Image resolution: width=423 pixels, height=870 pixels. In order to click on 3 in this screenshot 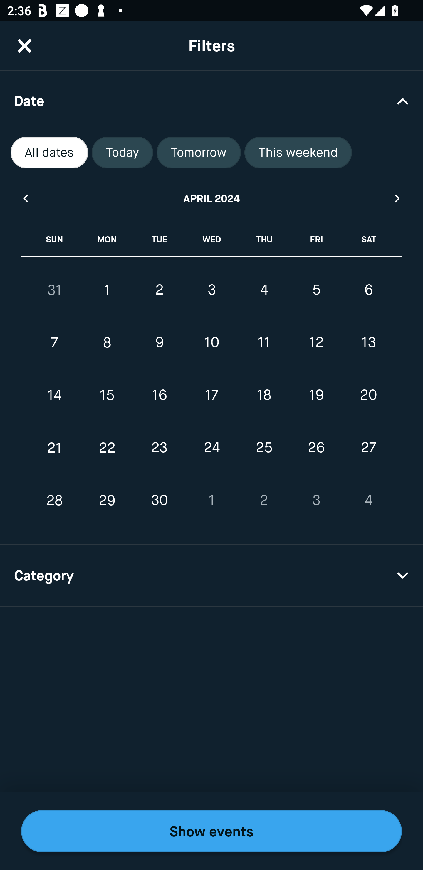, I will do `click(316, 500)`.